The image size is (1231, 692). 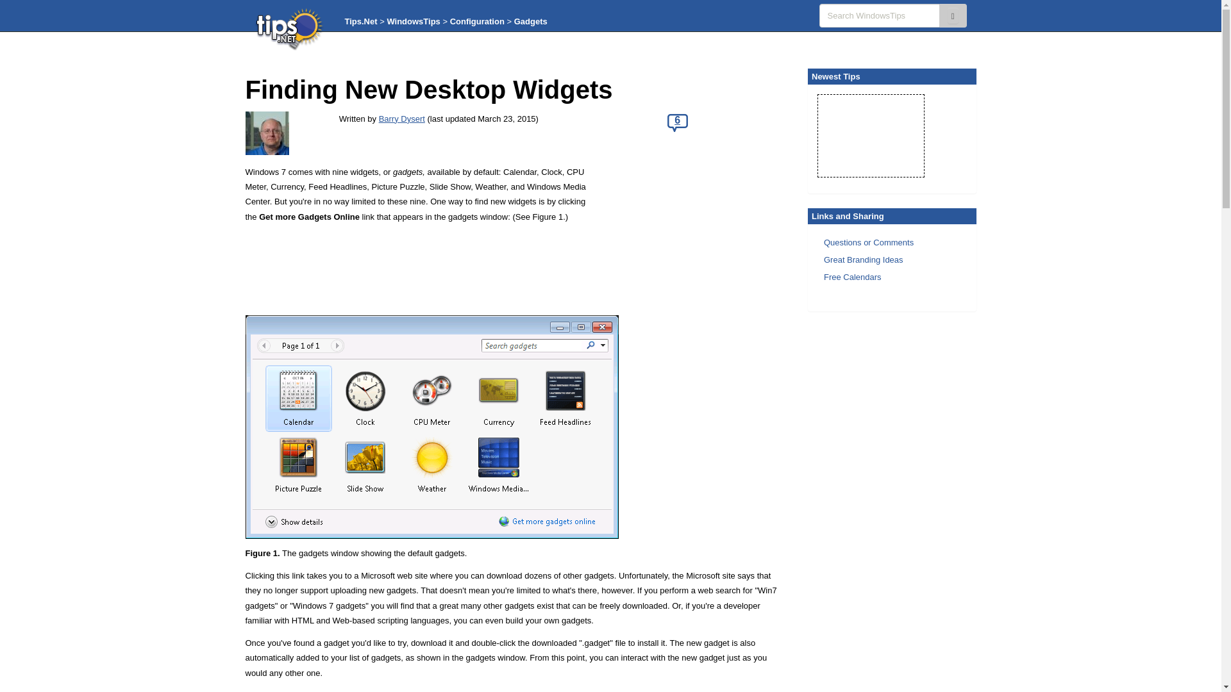 I want to click on Great Branding Ideas, so click(x=863, y=259).